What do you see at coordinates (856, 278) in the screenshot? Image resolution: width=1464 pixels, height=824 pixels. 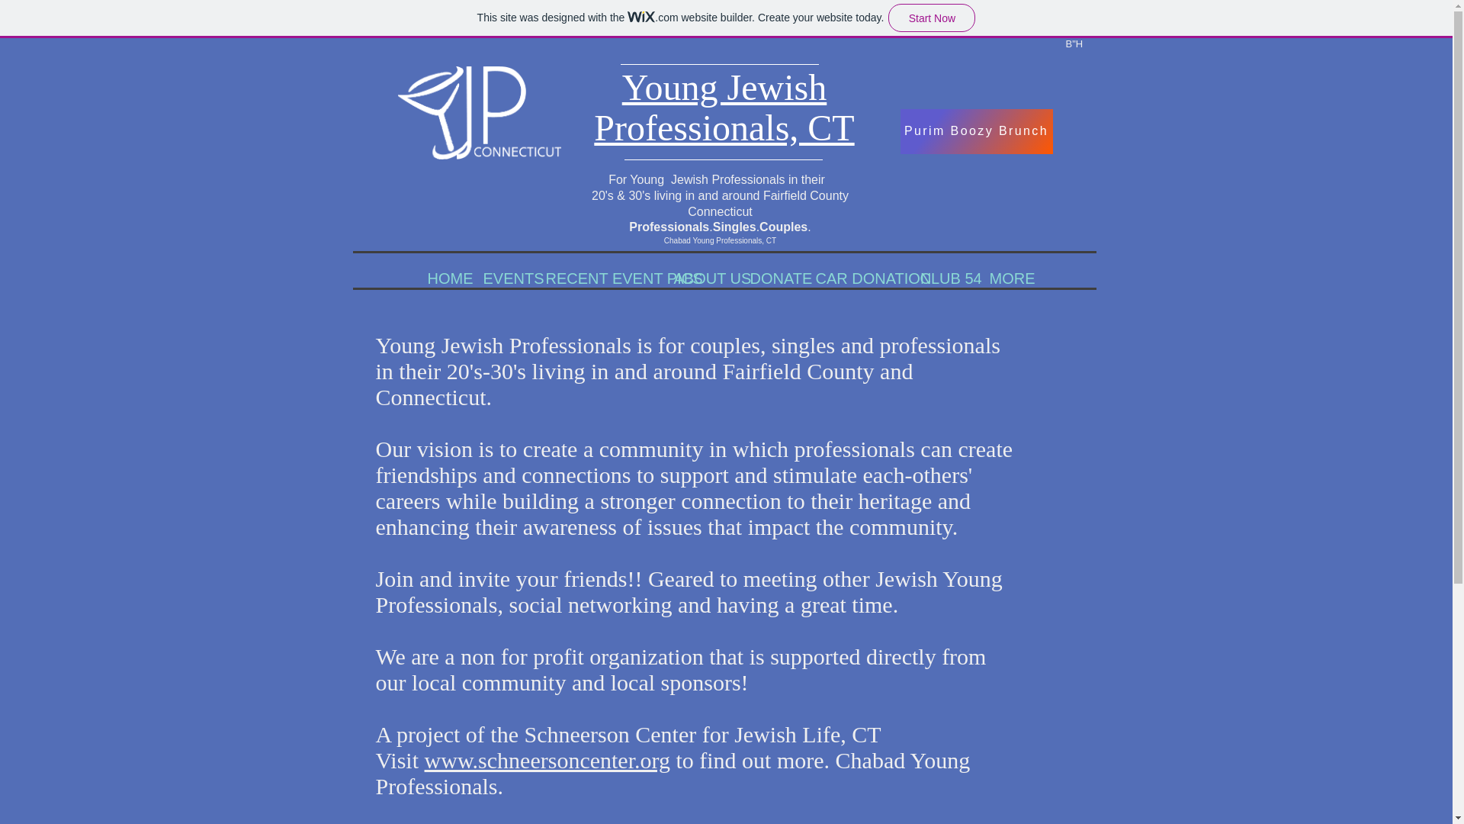 I see `CAR DONATION` at bounding box center [856, 278].